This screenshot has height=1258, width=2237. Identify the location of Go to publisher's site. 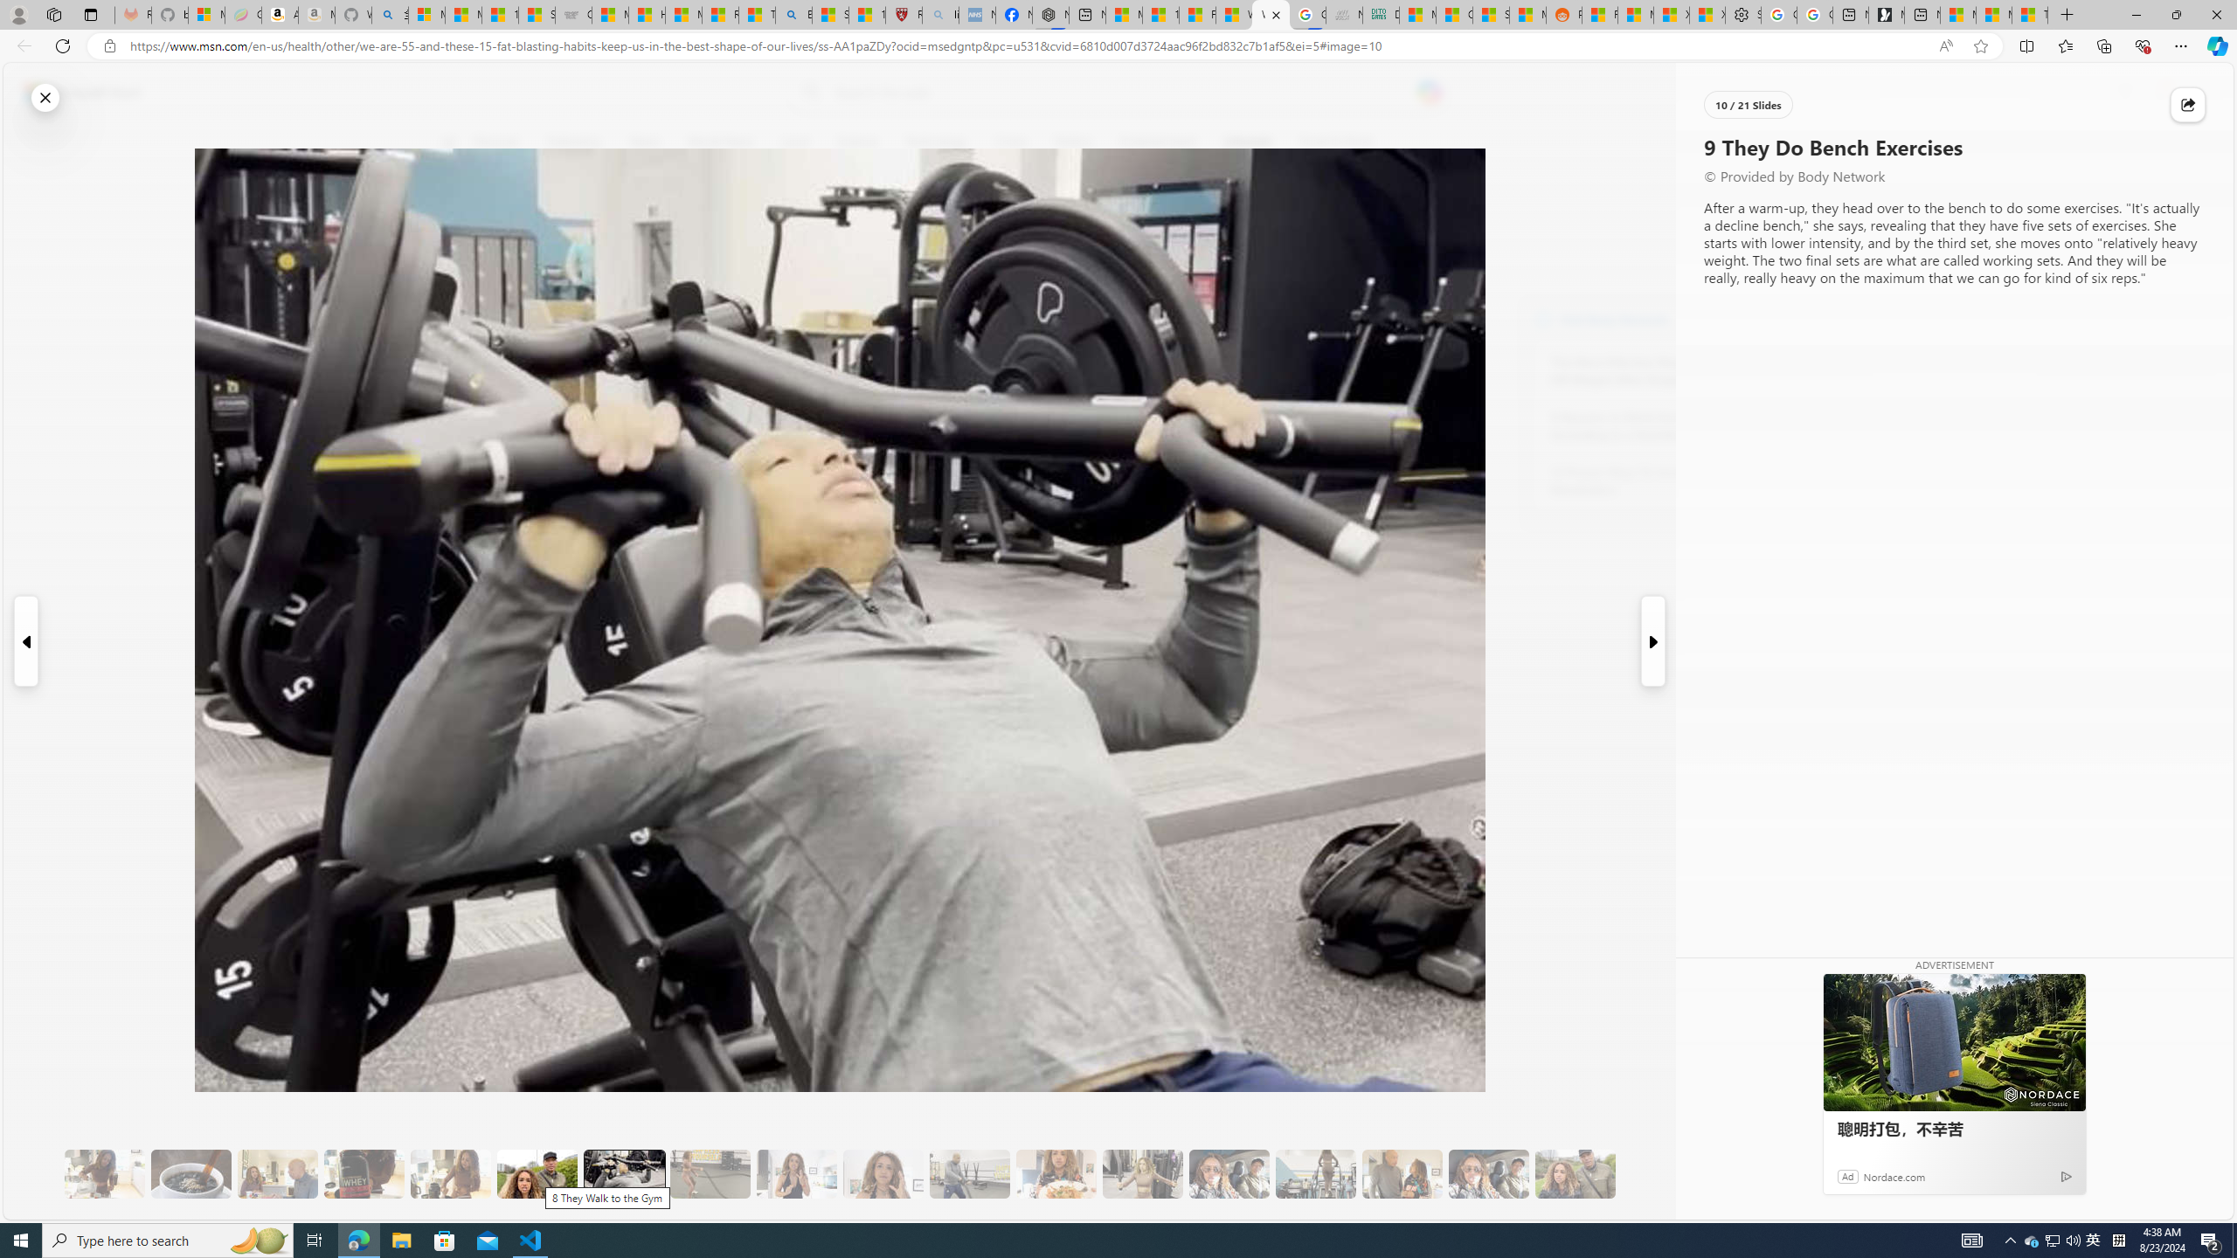
(1276, 225).